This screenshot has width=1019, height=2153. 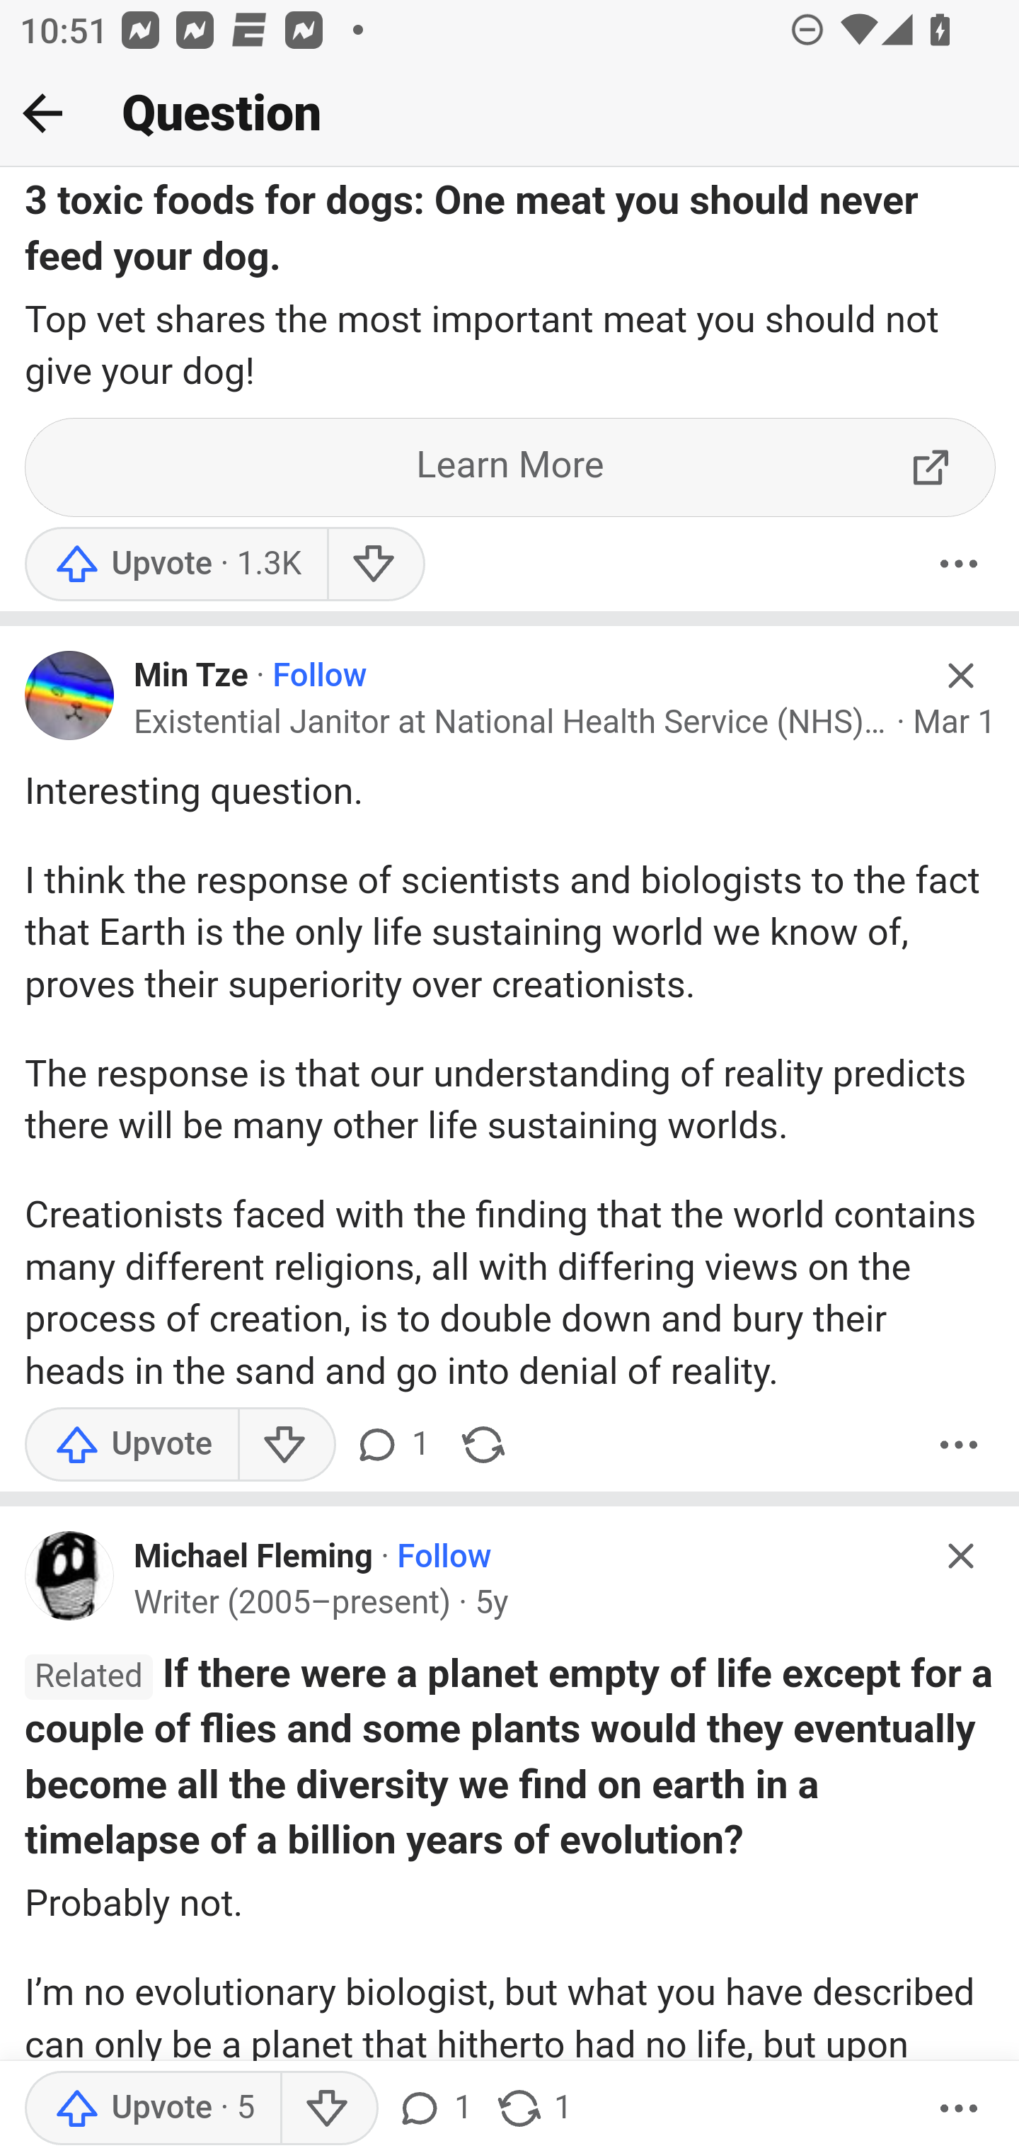 I want to click on Learn More ExternalLink, so click(x=511, y=467).